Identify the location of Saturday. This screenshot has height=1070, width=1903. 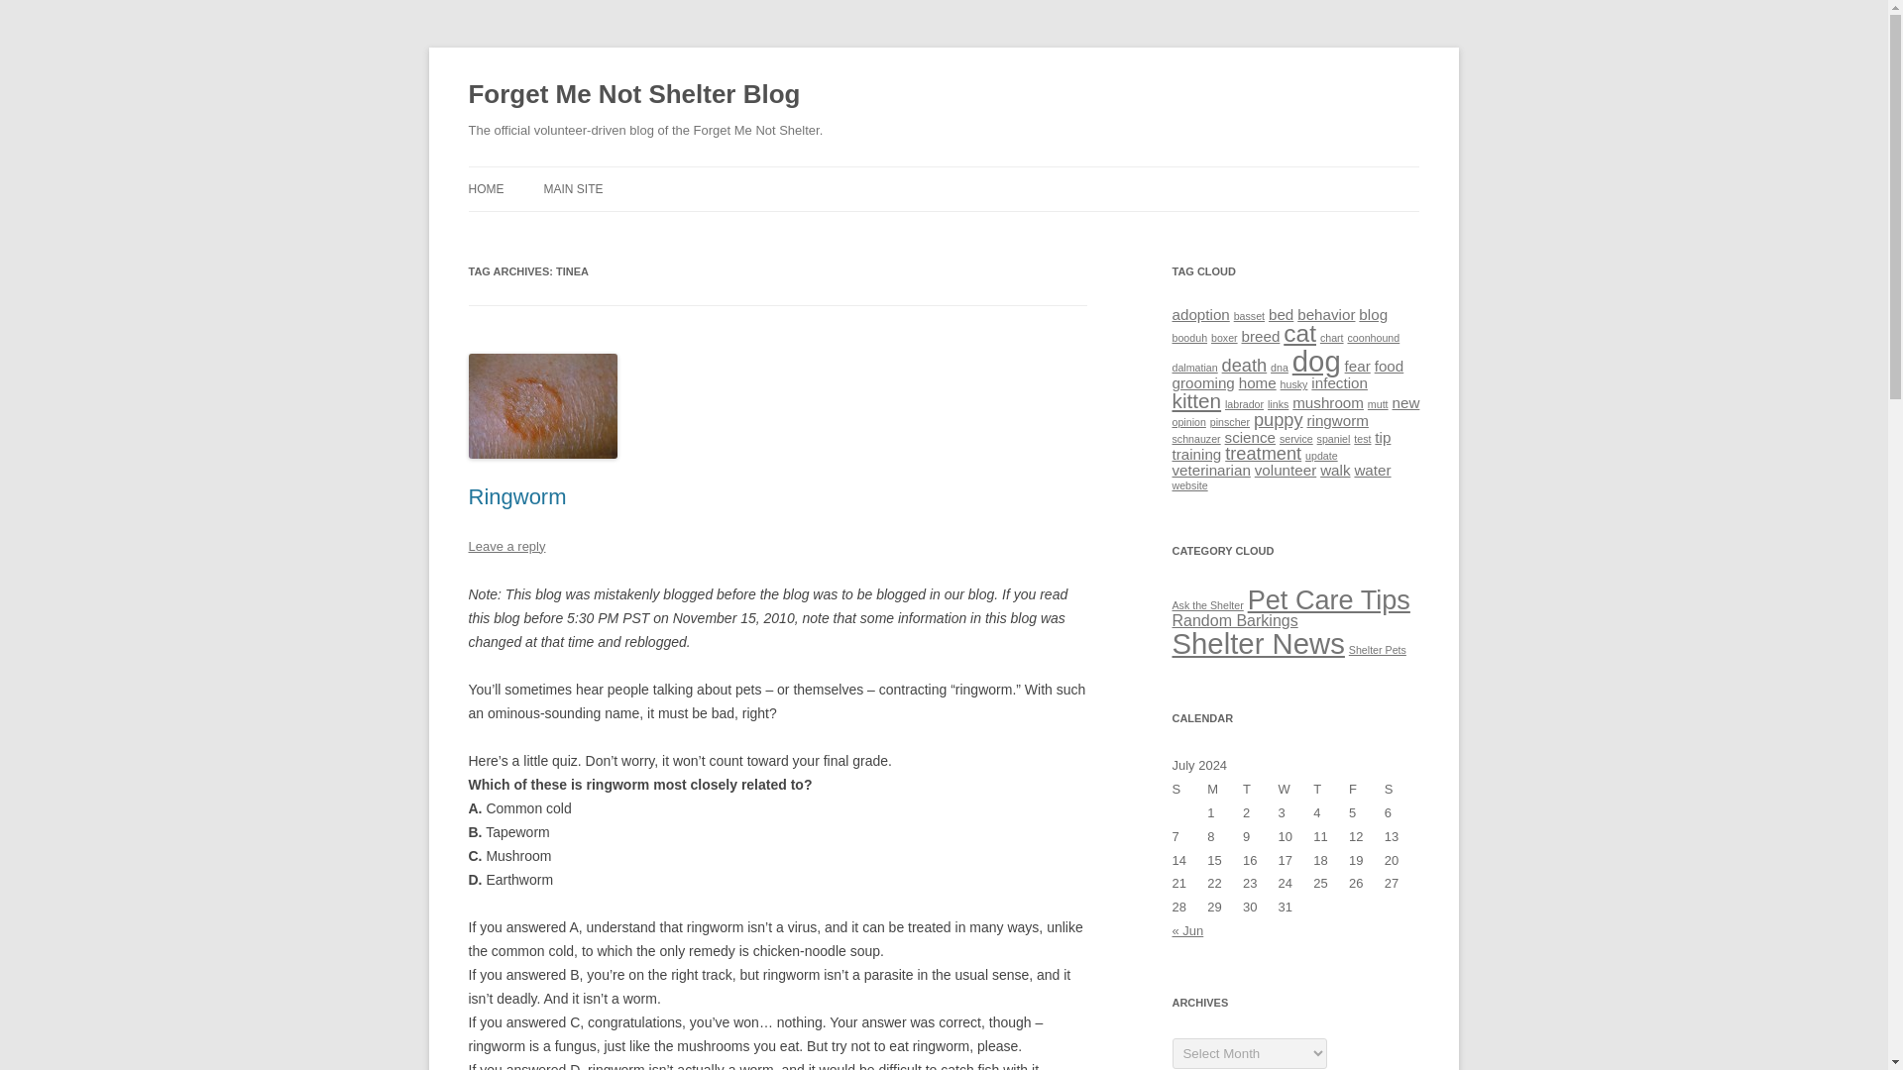
(1401, 789).